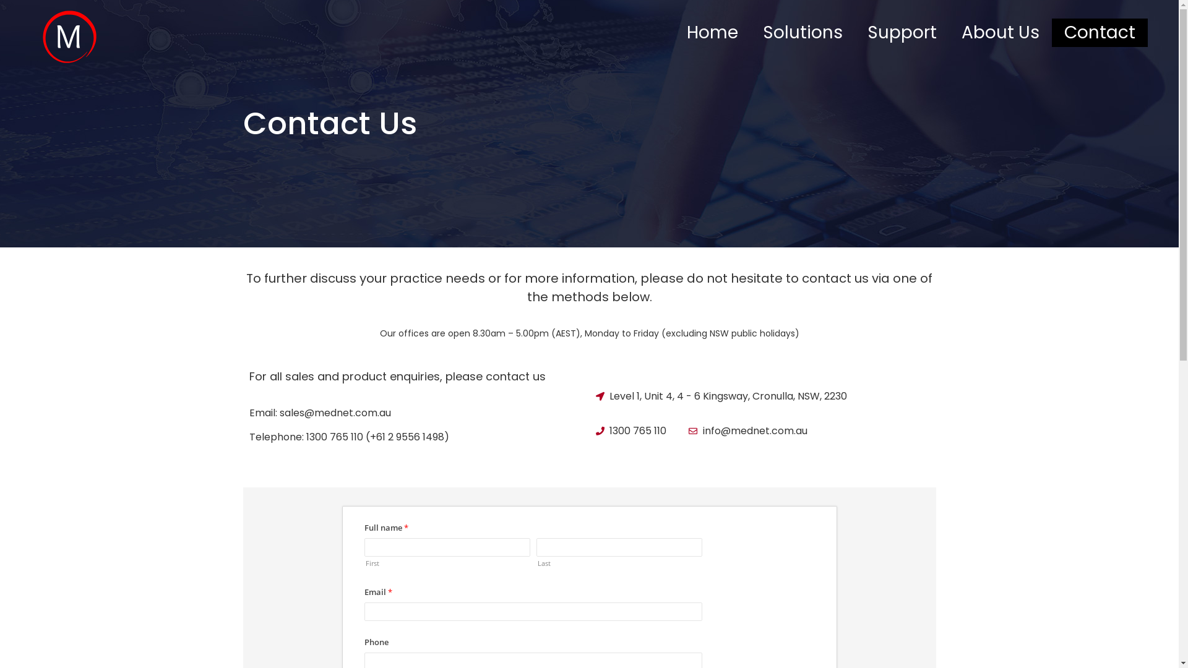 This screenshot has height=668, width=1188. Describe the element at coordinates (713, 33) in the screenshot. I see `Home` at that location.